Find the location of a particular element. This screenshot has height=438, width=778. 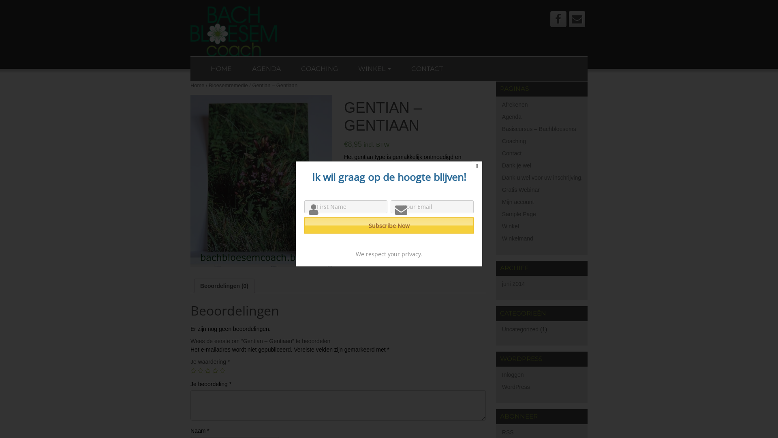

HOME is located at coordinates (221, 69).